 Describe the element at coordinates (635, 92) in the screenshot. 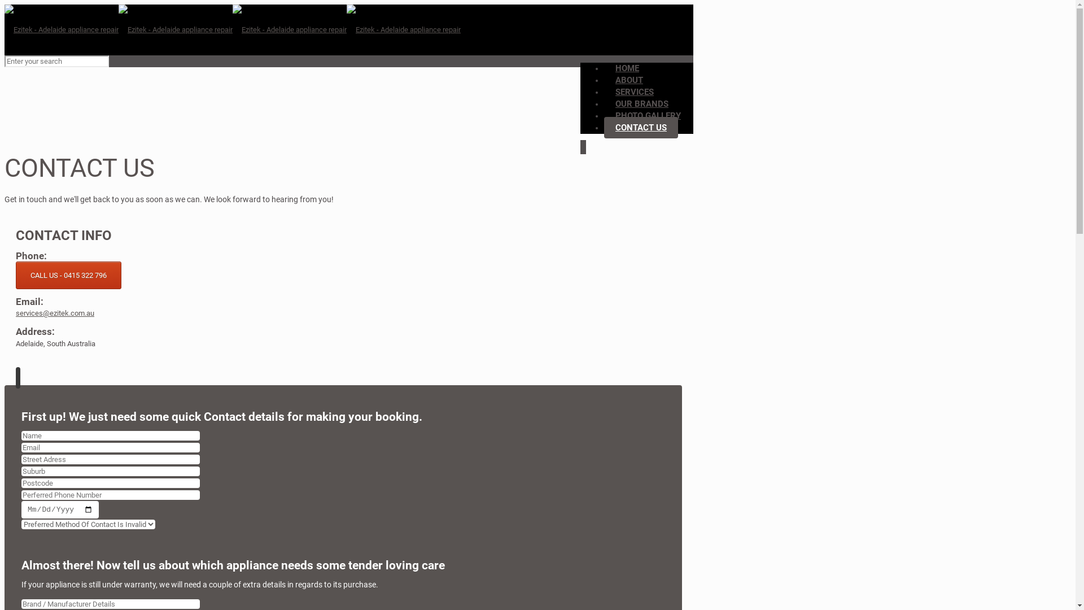

I see `SERVICES` at that location.